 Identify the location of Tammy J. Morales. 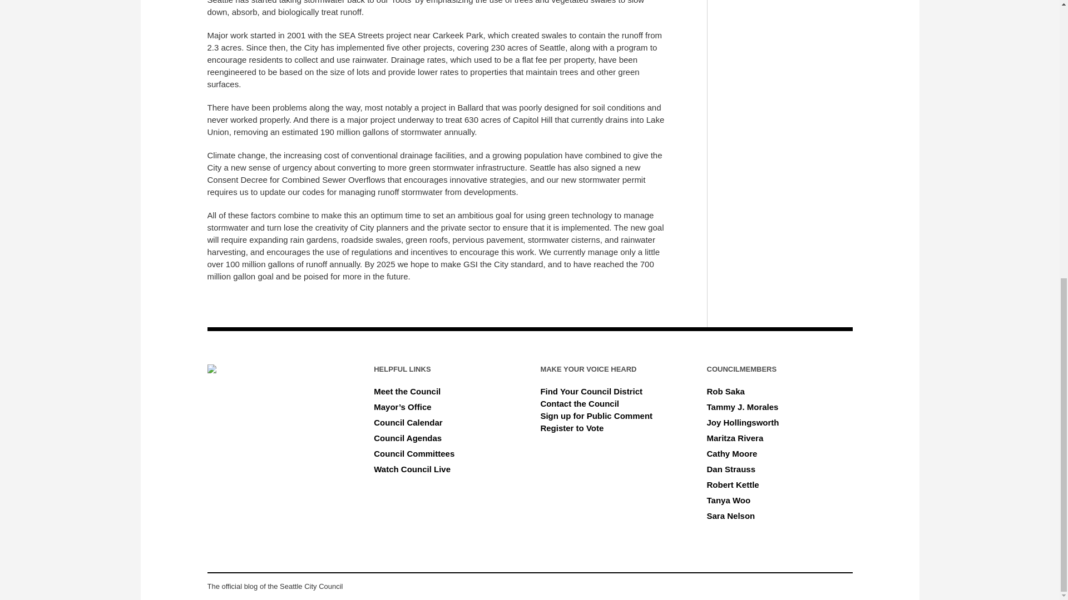
(743, 407).